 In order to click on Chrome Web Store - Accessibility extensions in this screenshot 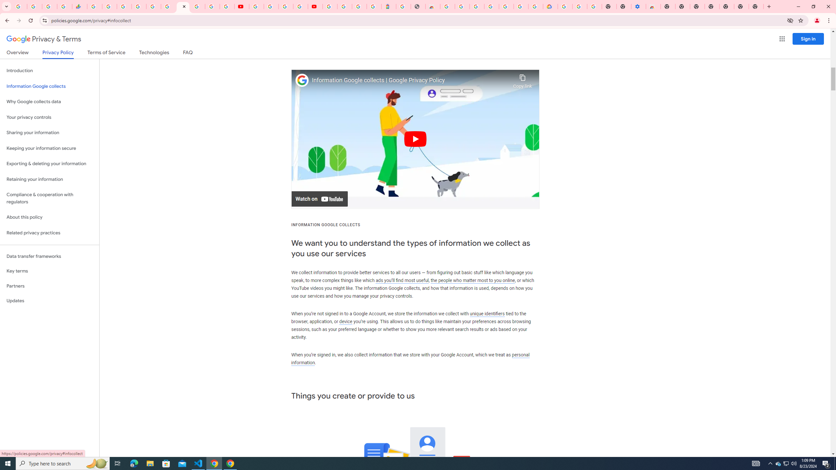, I will do `click(653, 7)`.